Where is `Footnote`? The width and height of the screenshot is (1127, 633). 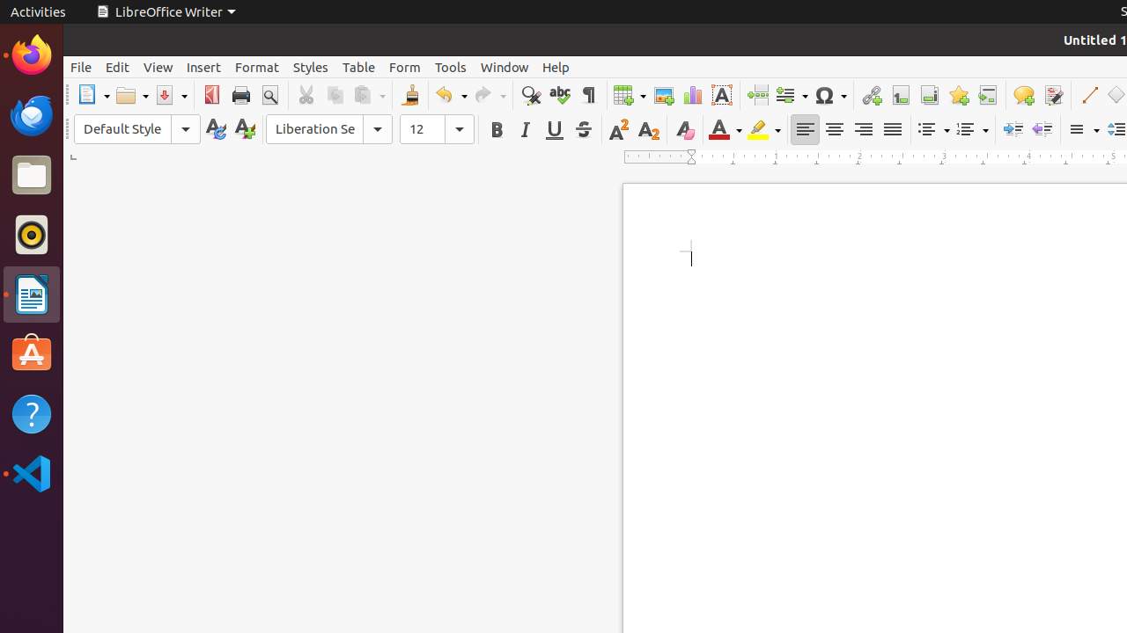 Footnote is located at coordinates (900, 95).